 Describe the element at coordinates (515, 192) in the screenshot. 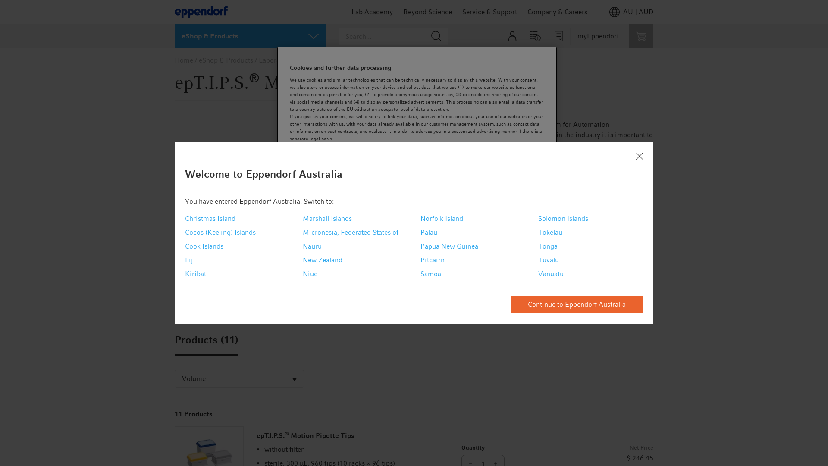

I see `Agree` at that location.